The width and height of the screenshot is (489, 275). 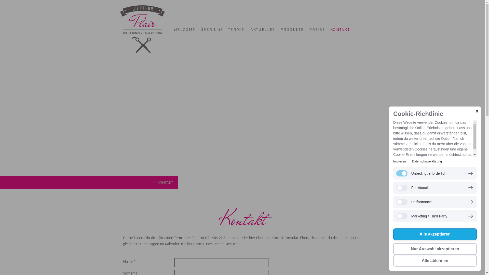 What do you see at coordinates (263, 29) in the screenshot?
I see `AKTUELLES` at bounding box center [263, 29].